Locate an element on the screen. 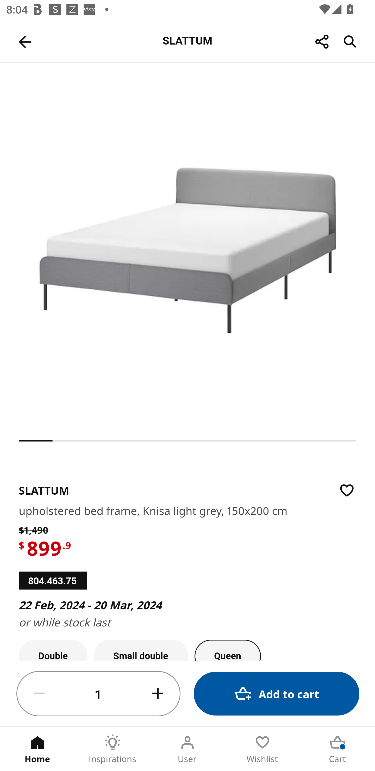  Queen is located at coordinates (228, 650).